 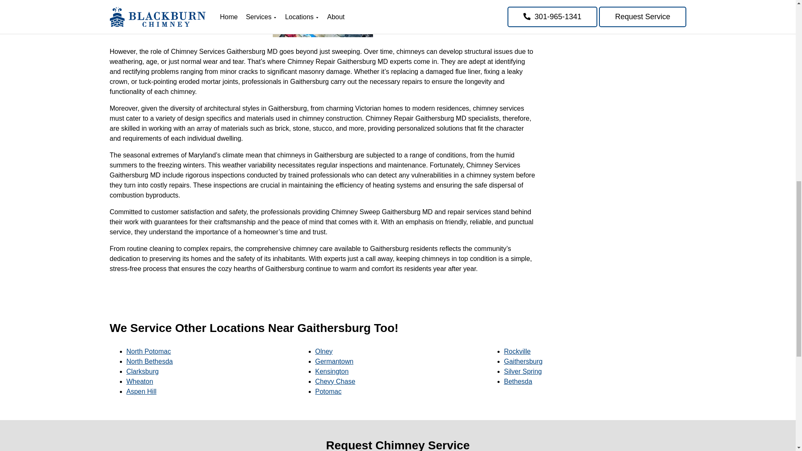 I want to click on Gaithersburg, so click(x=523, y=361).